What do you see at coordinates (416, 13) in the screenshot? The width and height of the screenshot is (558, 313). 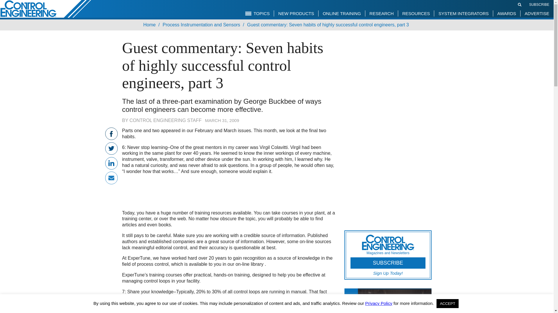 I see `RESOURCES` at bounding box center [416, 13].